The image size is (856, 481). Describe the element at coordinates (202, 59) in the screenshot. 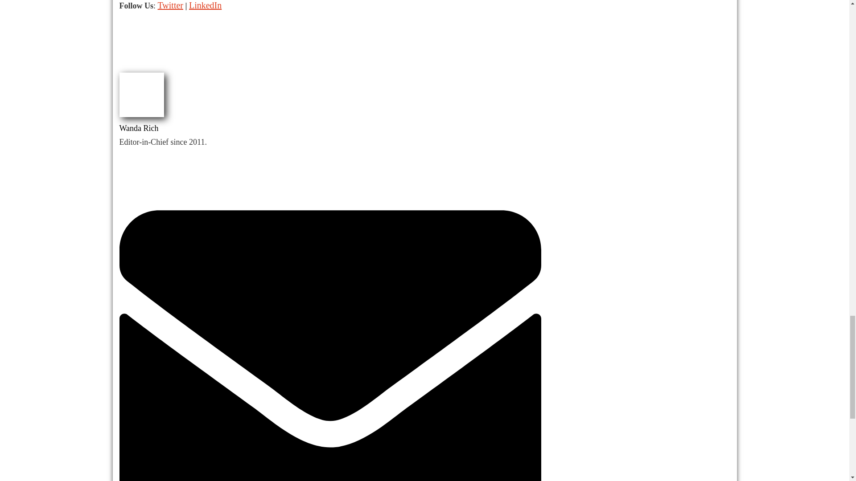

I see `Share on Pinterest` at that location.